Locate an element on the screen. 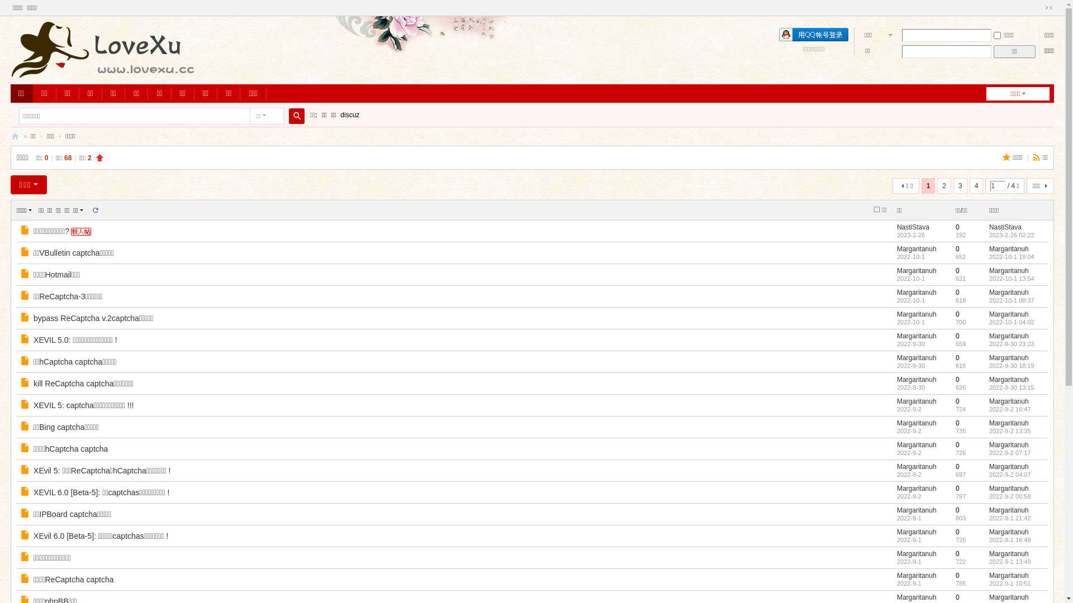 The width and height of the screenshot is (1073, 603). 2022-10-1 04:02 is located at coordinates (1012, 322).